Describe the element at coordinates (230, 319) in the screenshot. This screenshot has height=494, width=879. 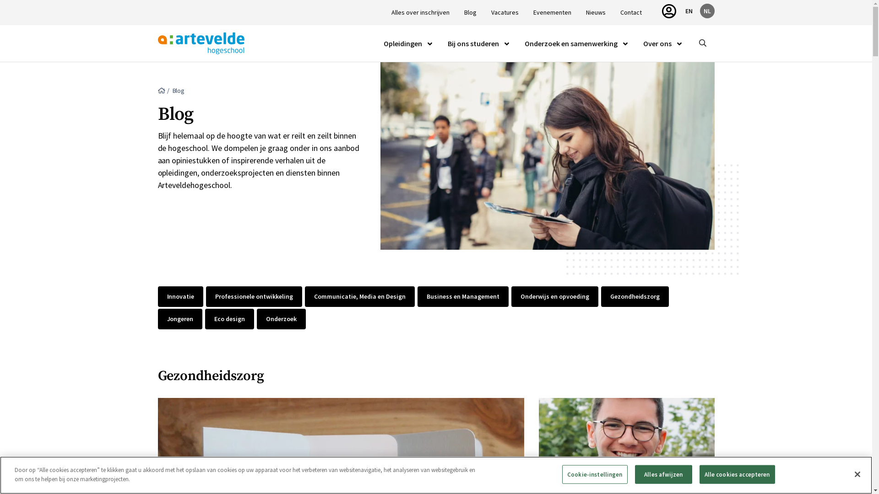
I see `Eco design` at that location.